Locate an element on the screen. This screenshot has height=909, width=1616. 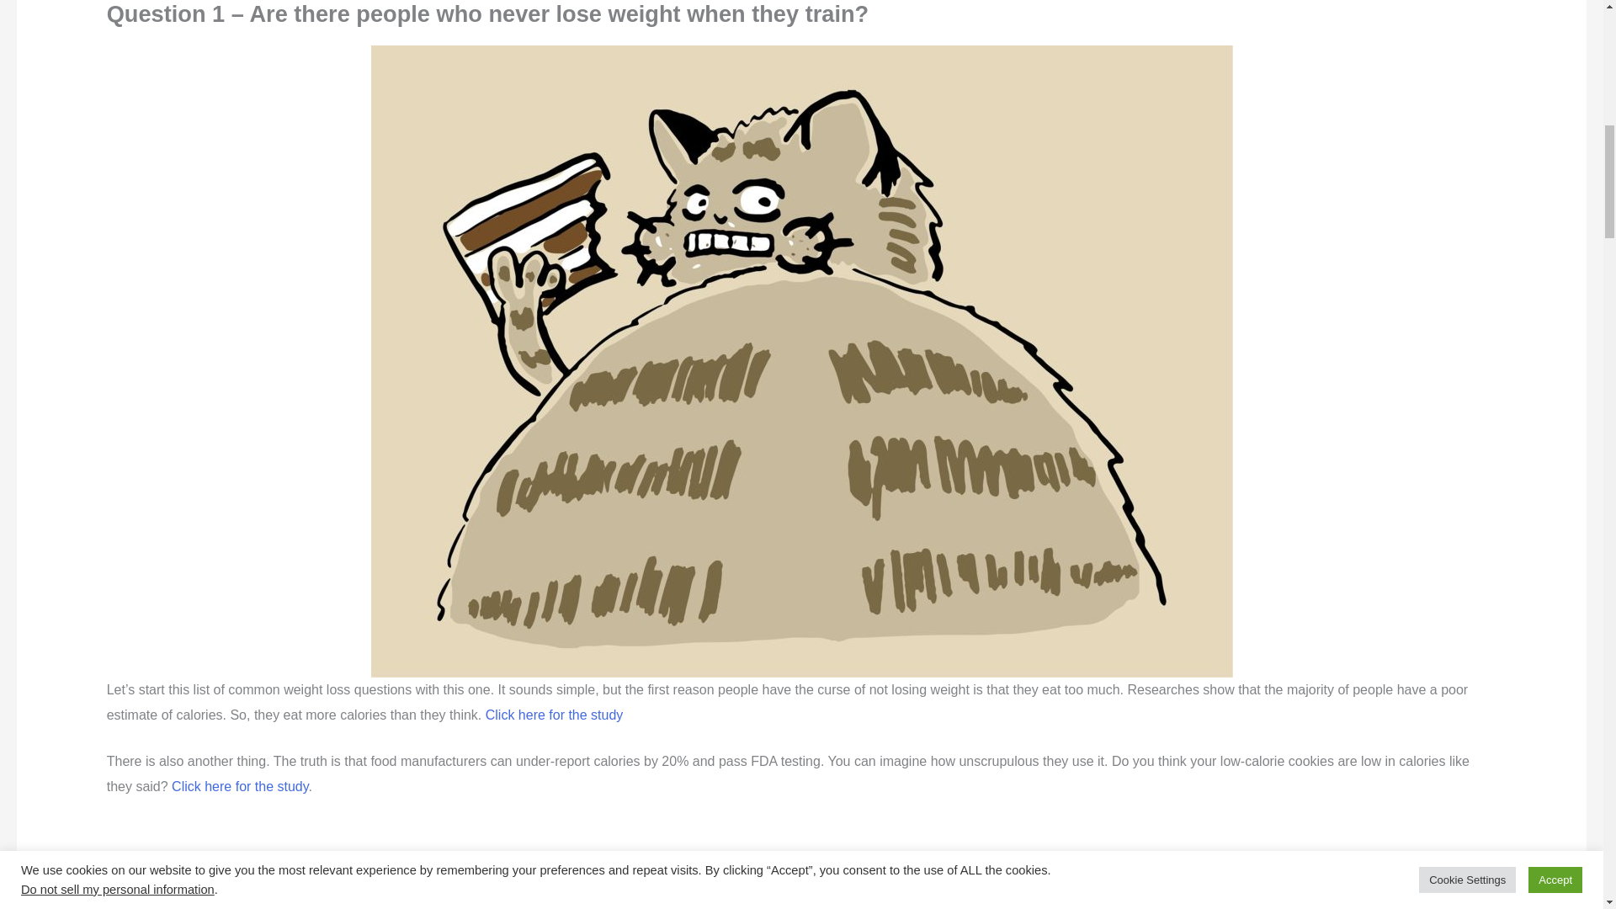
Advertisement is located at coordinates (522, 865).